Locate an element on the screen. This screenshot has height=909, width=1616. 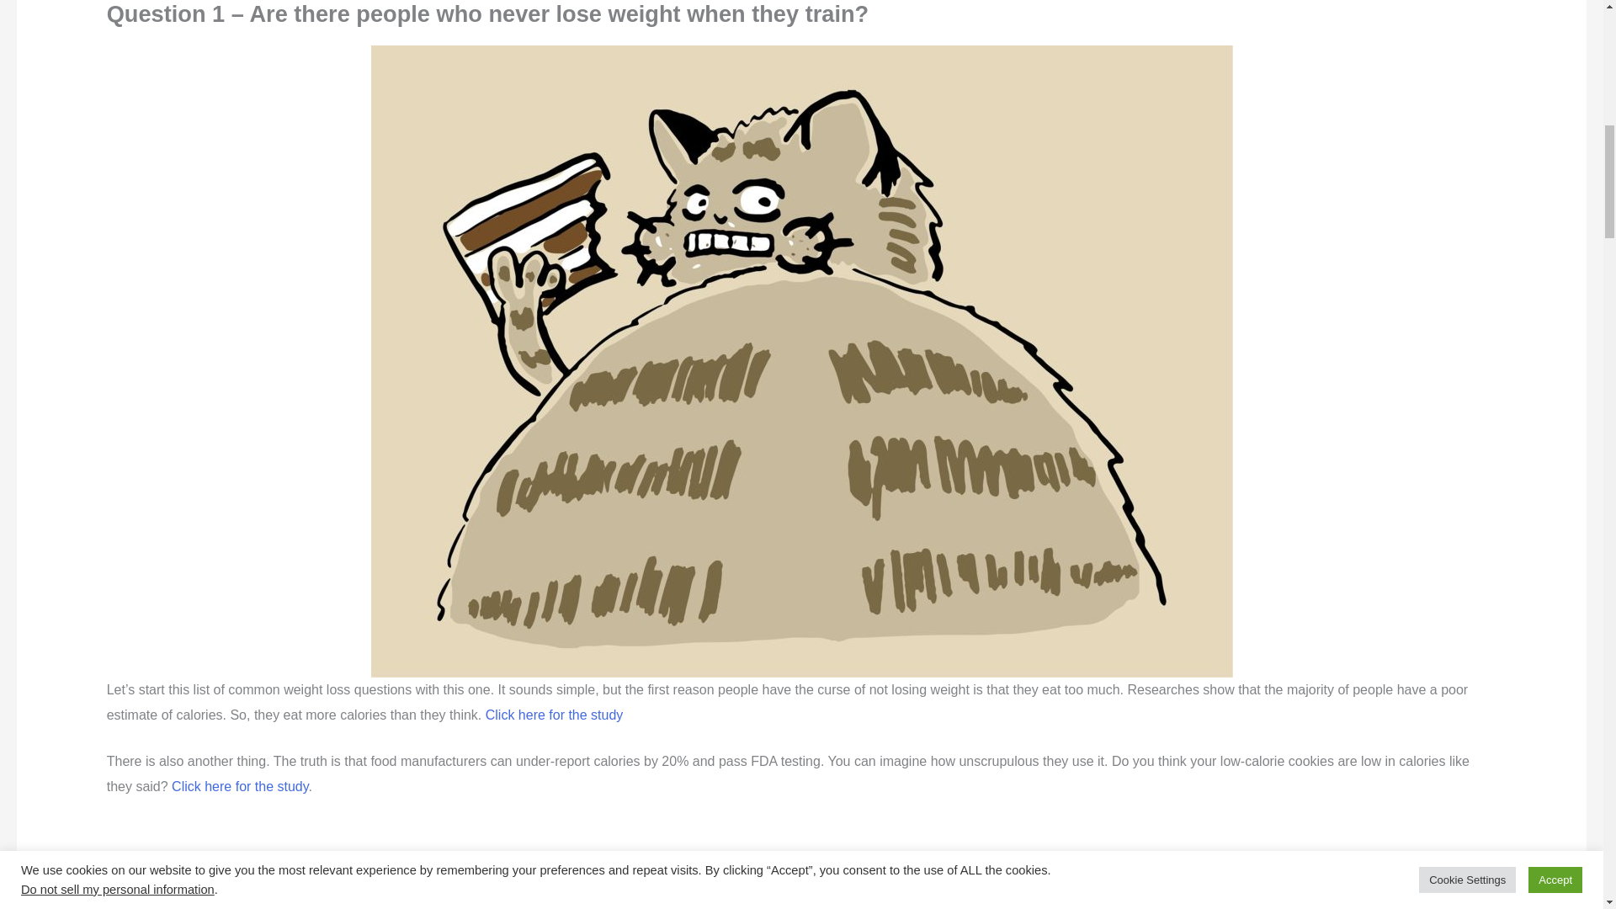
Advertisement is located at coordinates (522, 865).